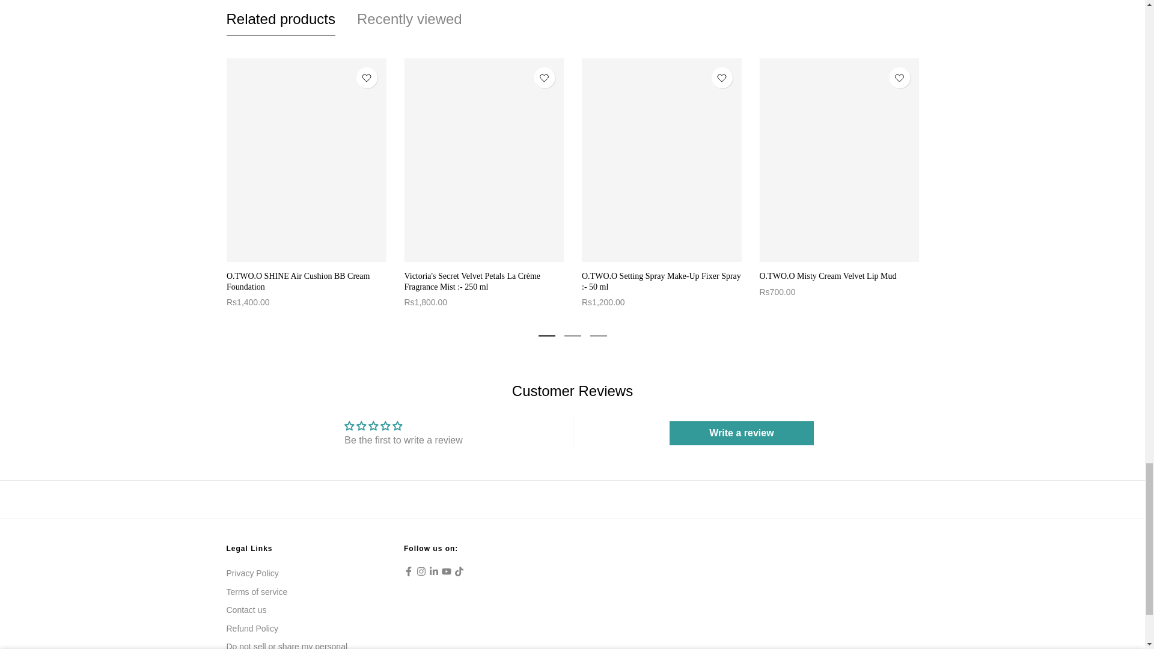 The height and width of the screenshot is (649, 1154). I want to click on Follow on Linkedin, so click(434, 571).